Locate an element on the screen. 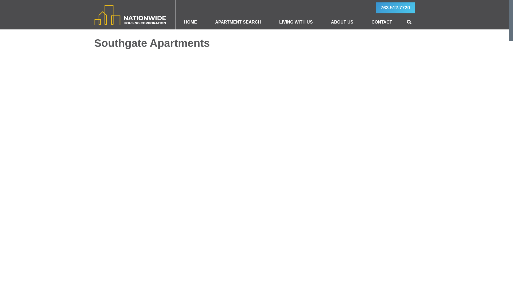  HOME is located at coordinates (190, 22).